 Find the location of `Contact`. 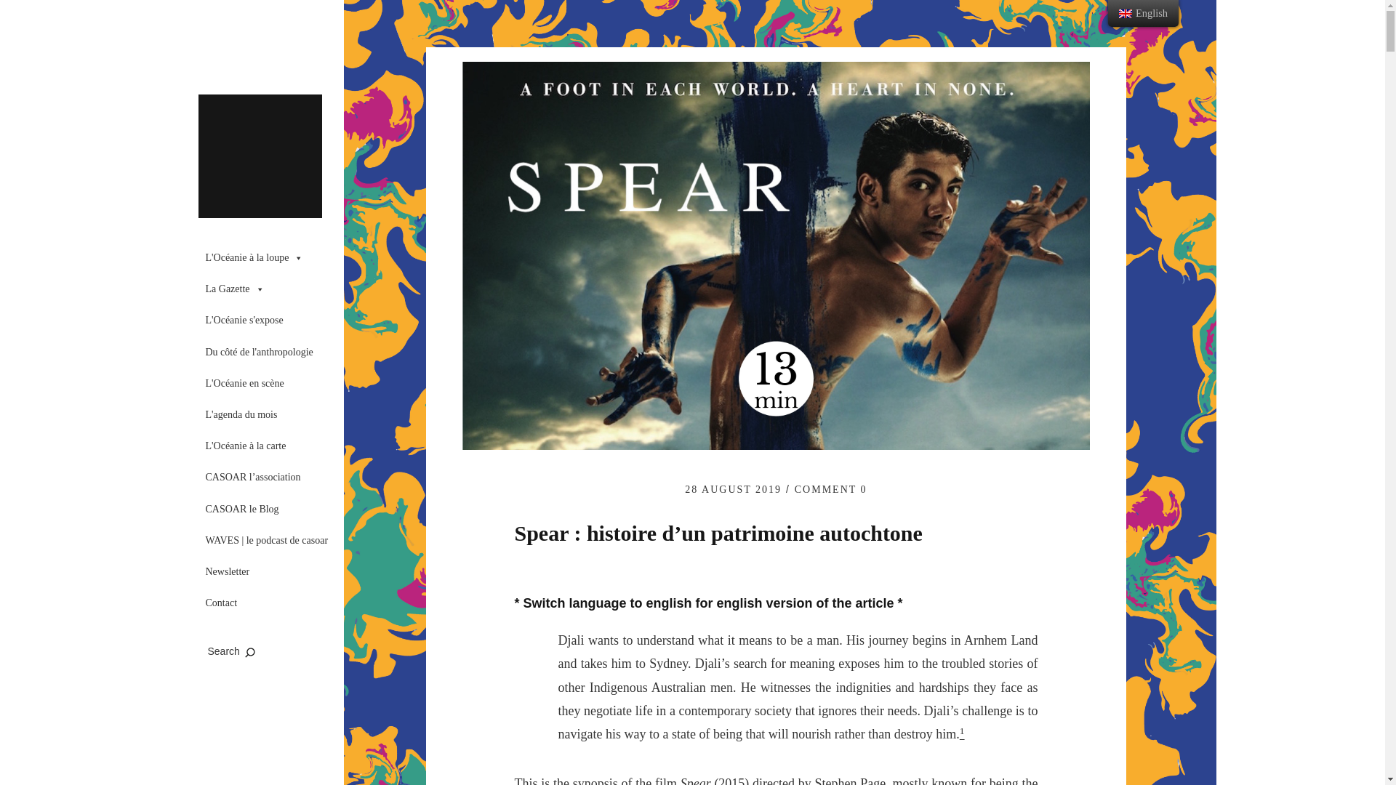

Contact is located at coordinates (270, 603).